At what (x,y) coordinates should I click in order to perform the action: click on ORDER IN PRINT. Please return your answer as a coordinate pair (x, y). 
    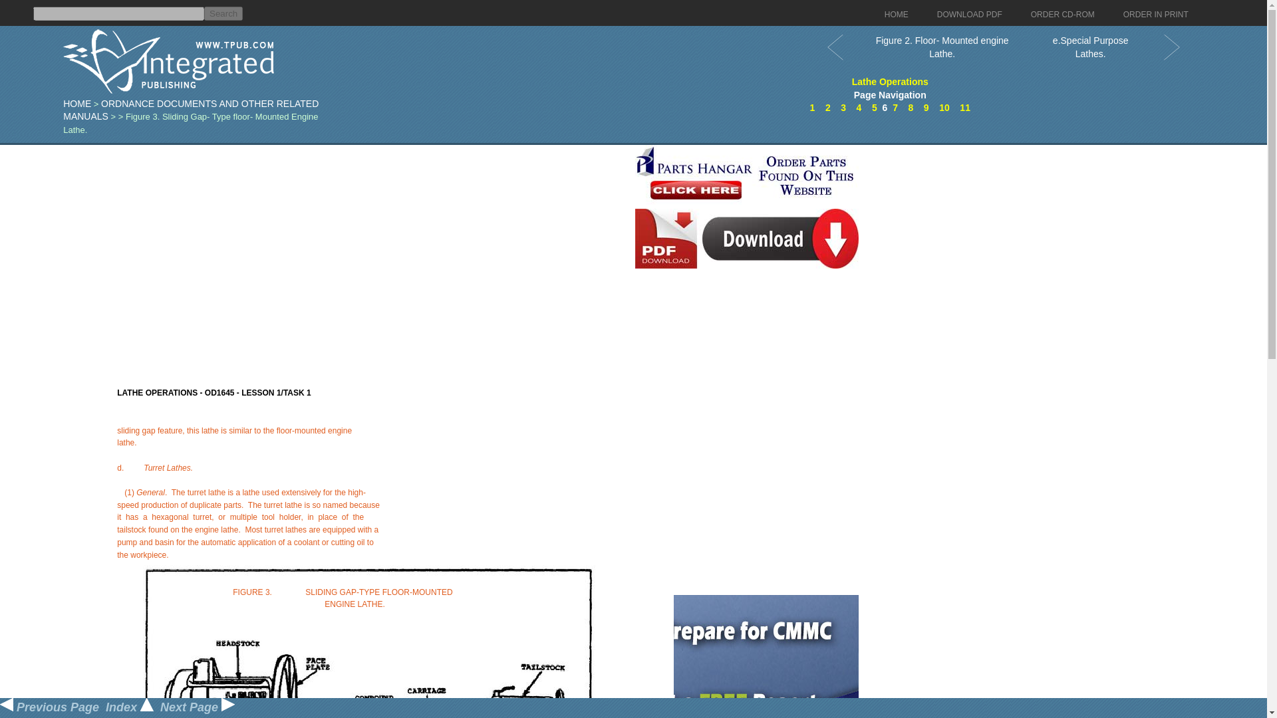
    Looking at the image, I should click on (1156, 15).